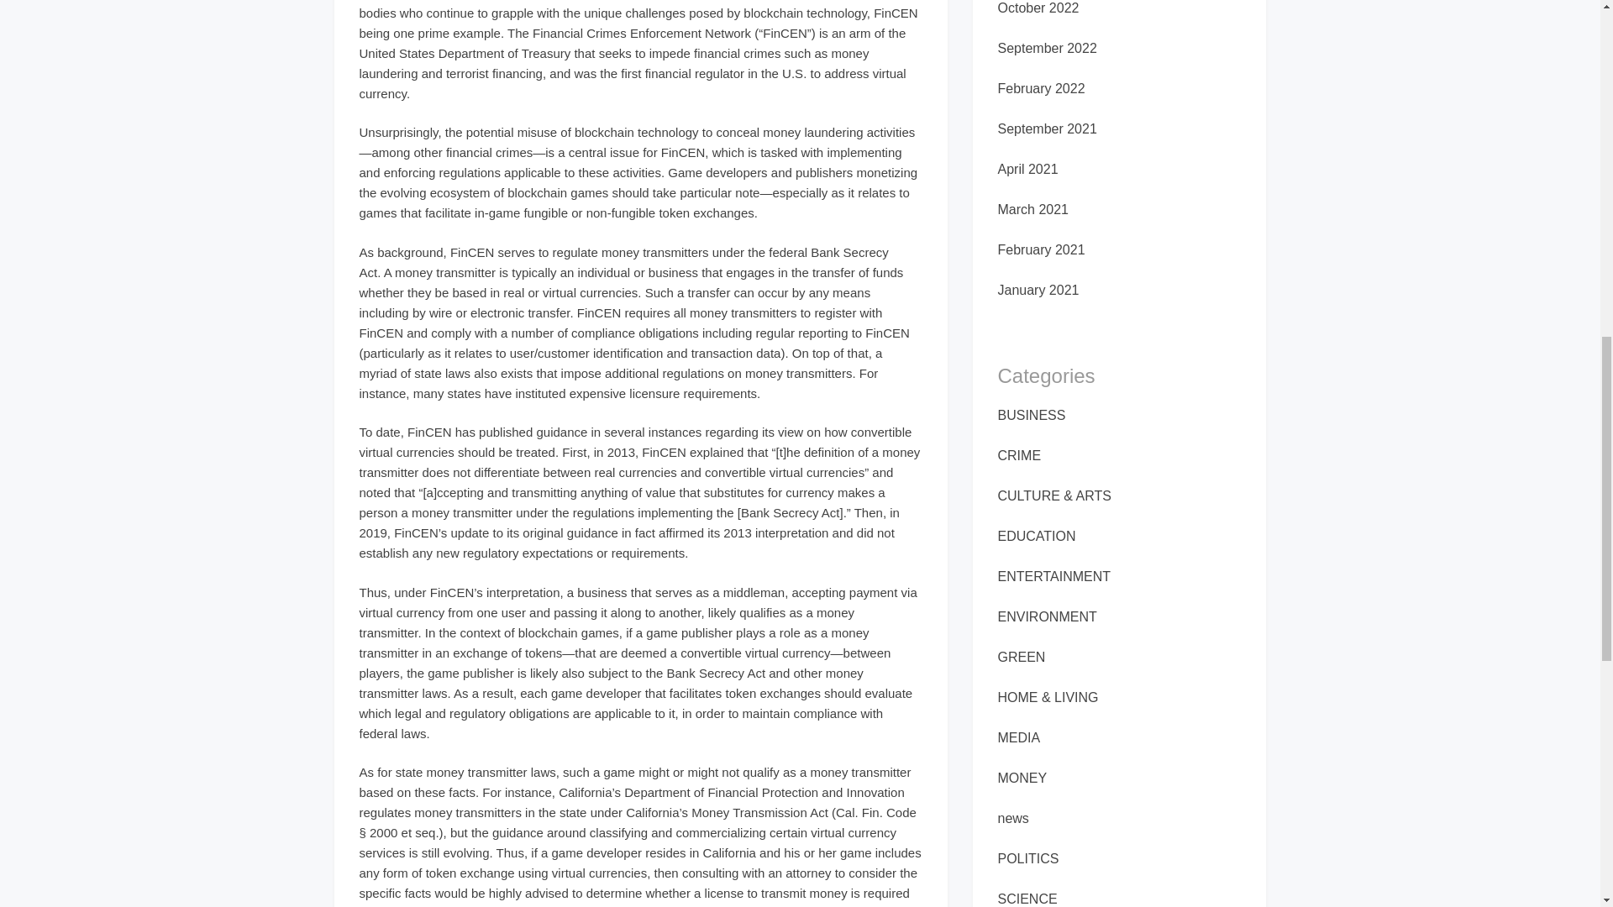 This screenshot has width=1613, height=907. I want to click on March 2021, so click(1033, 209).